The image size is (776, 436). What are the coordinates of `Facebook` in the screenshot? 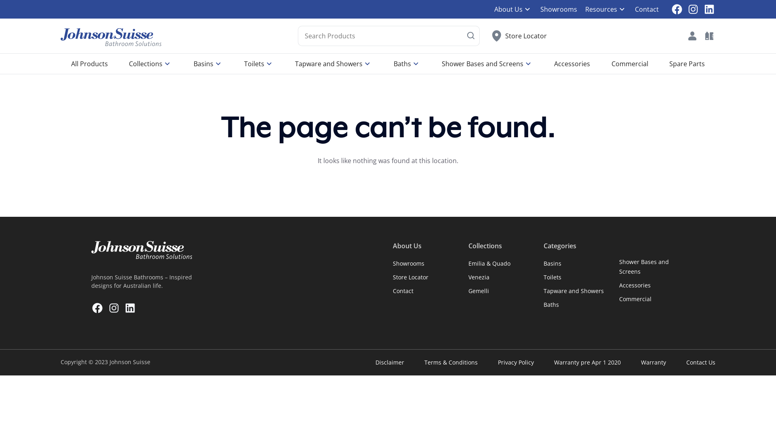 It's located at (97, 308).